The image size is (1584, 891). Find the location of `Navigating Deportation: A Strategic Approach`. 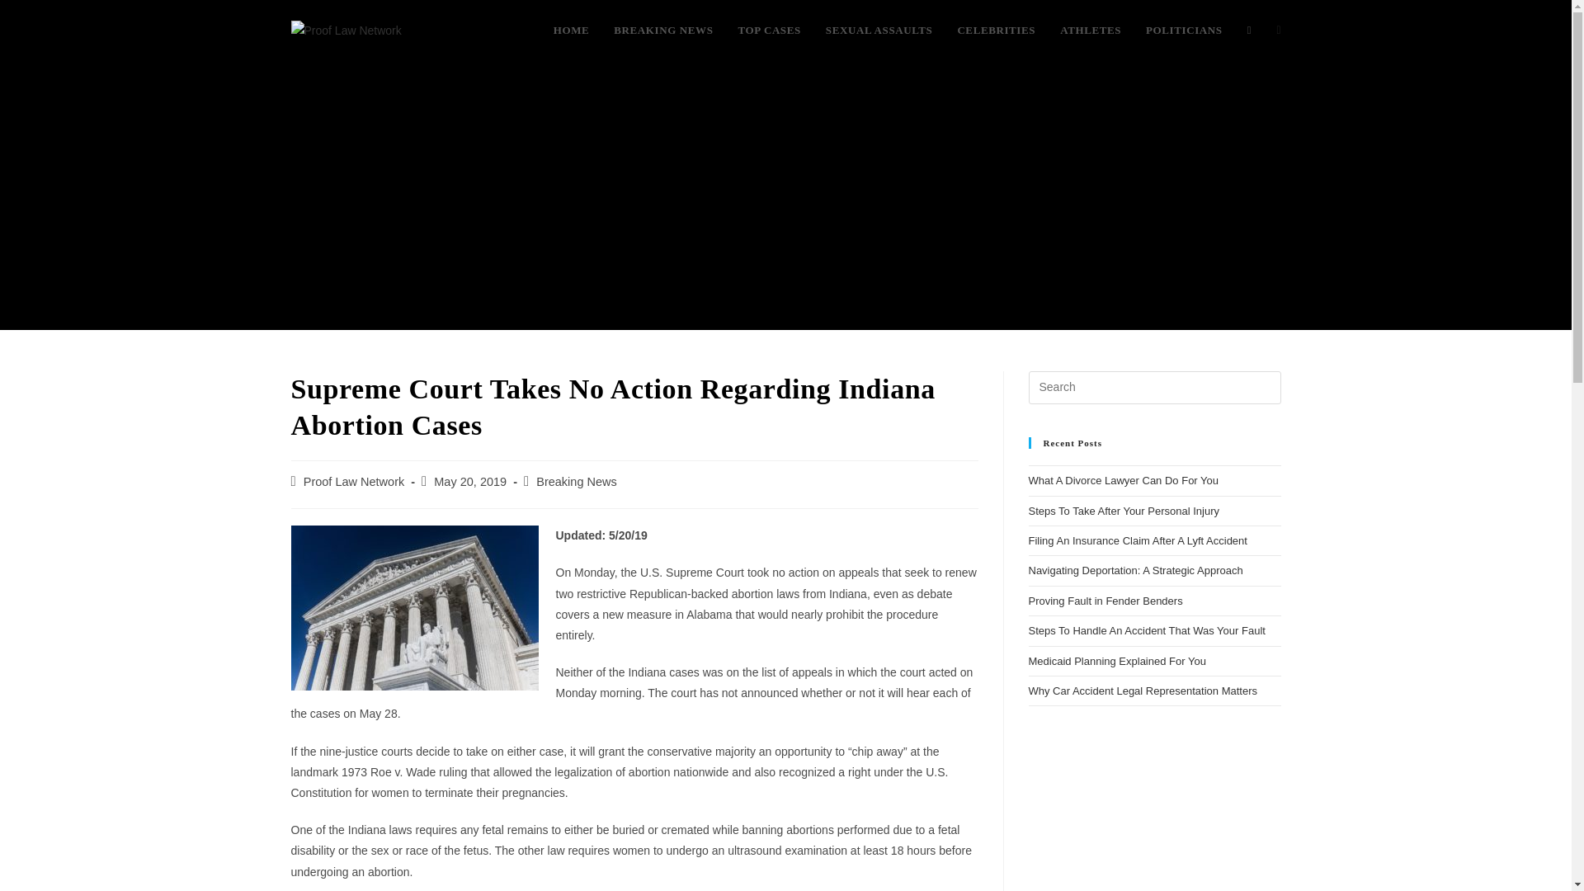

Navigating Deportation: A Strategic Approach is located at coordinates (1135, 569).